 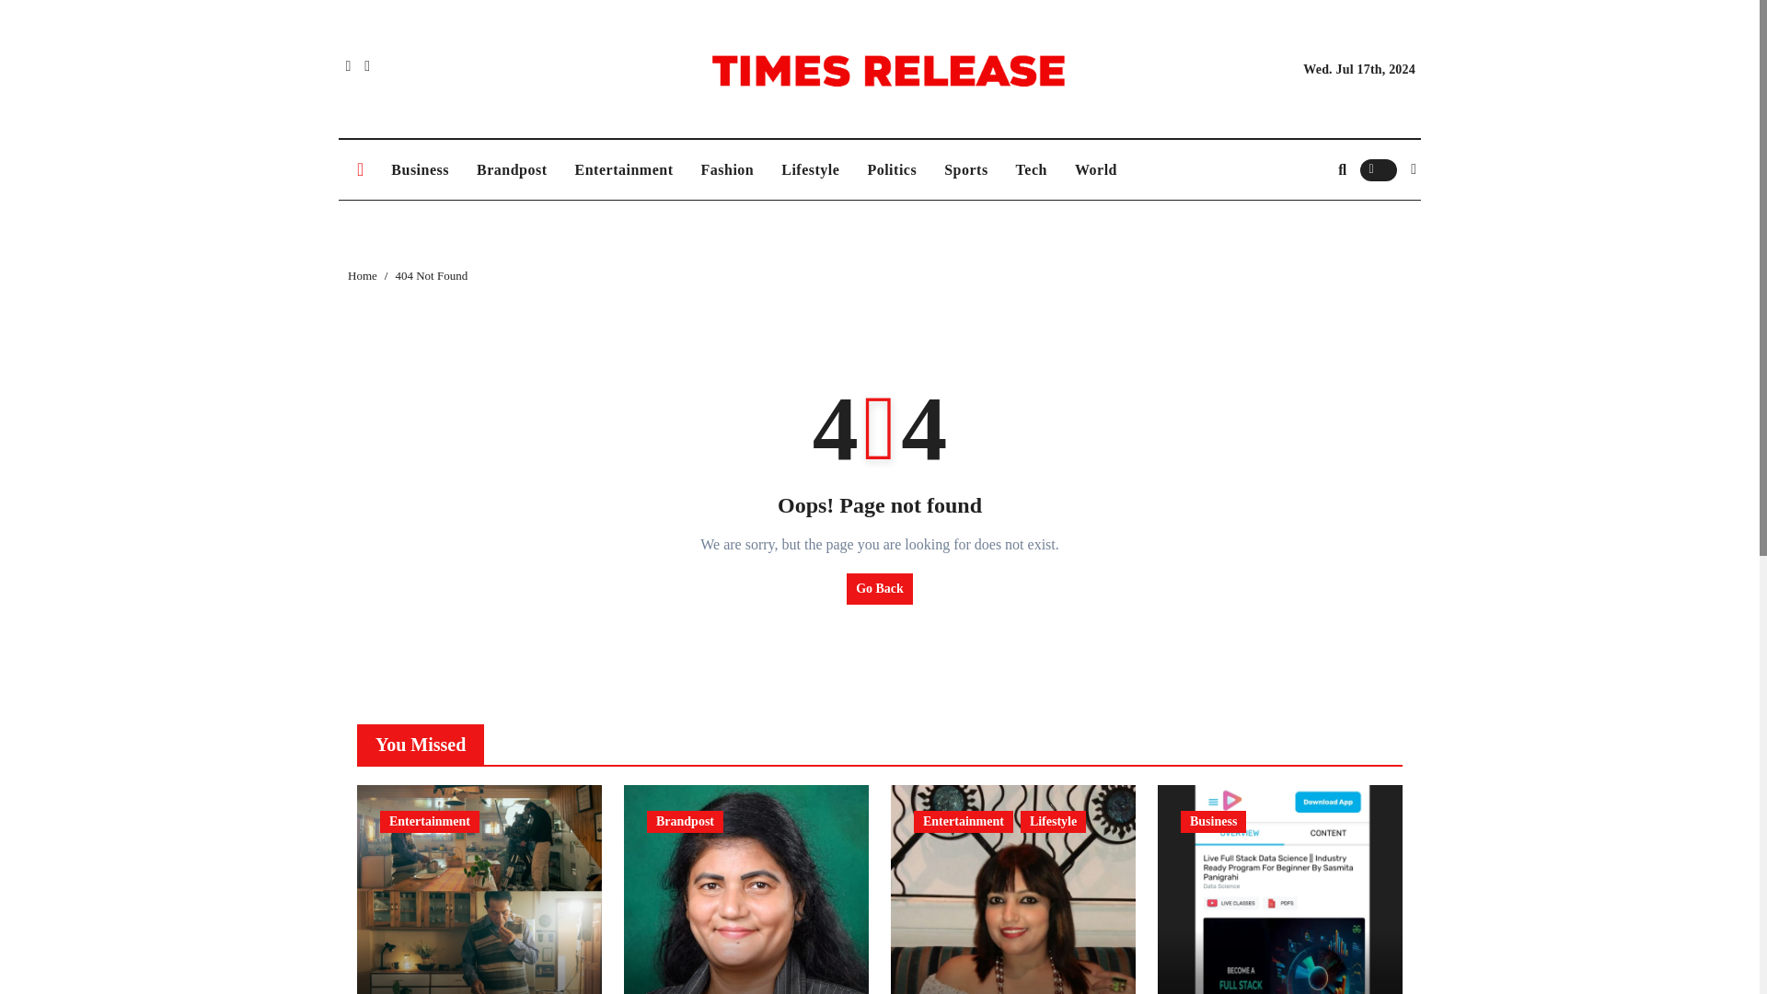 I want to click on Business, so click(x=420, y=169).